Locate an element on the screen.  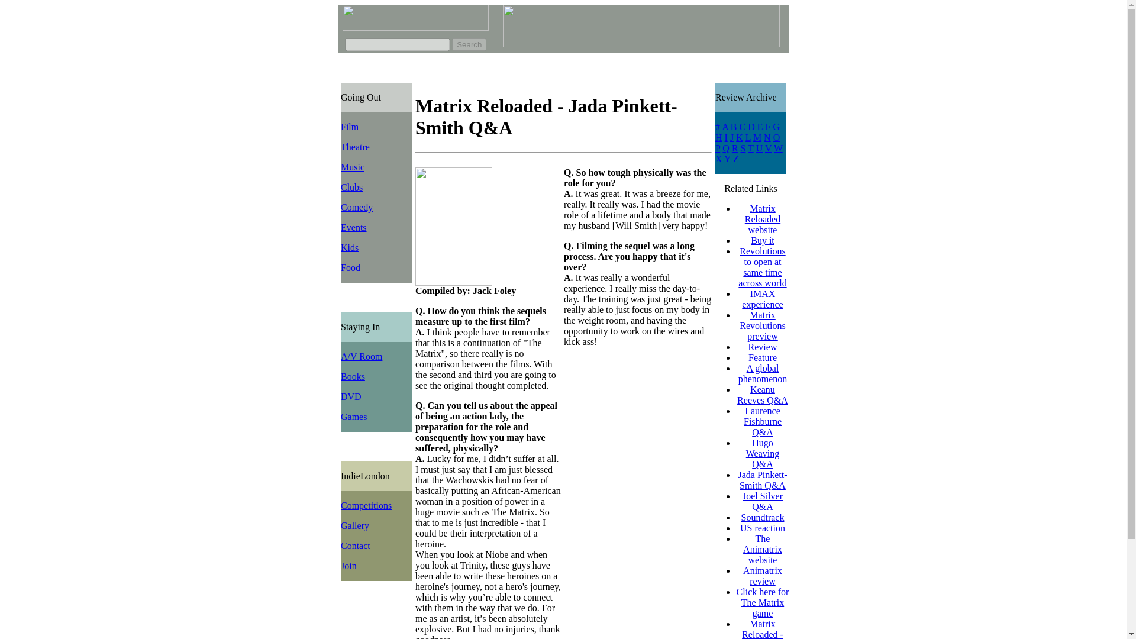
Gallery is located at coordinates (355, 525).